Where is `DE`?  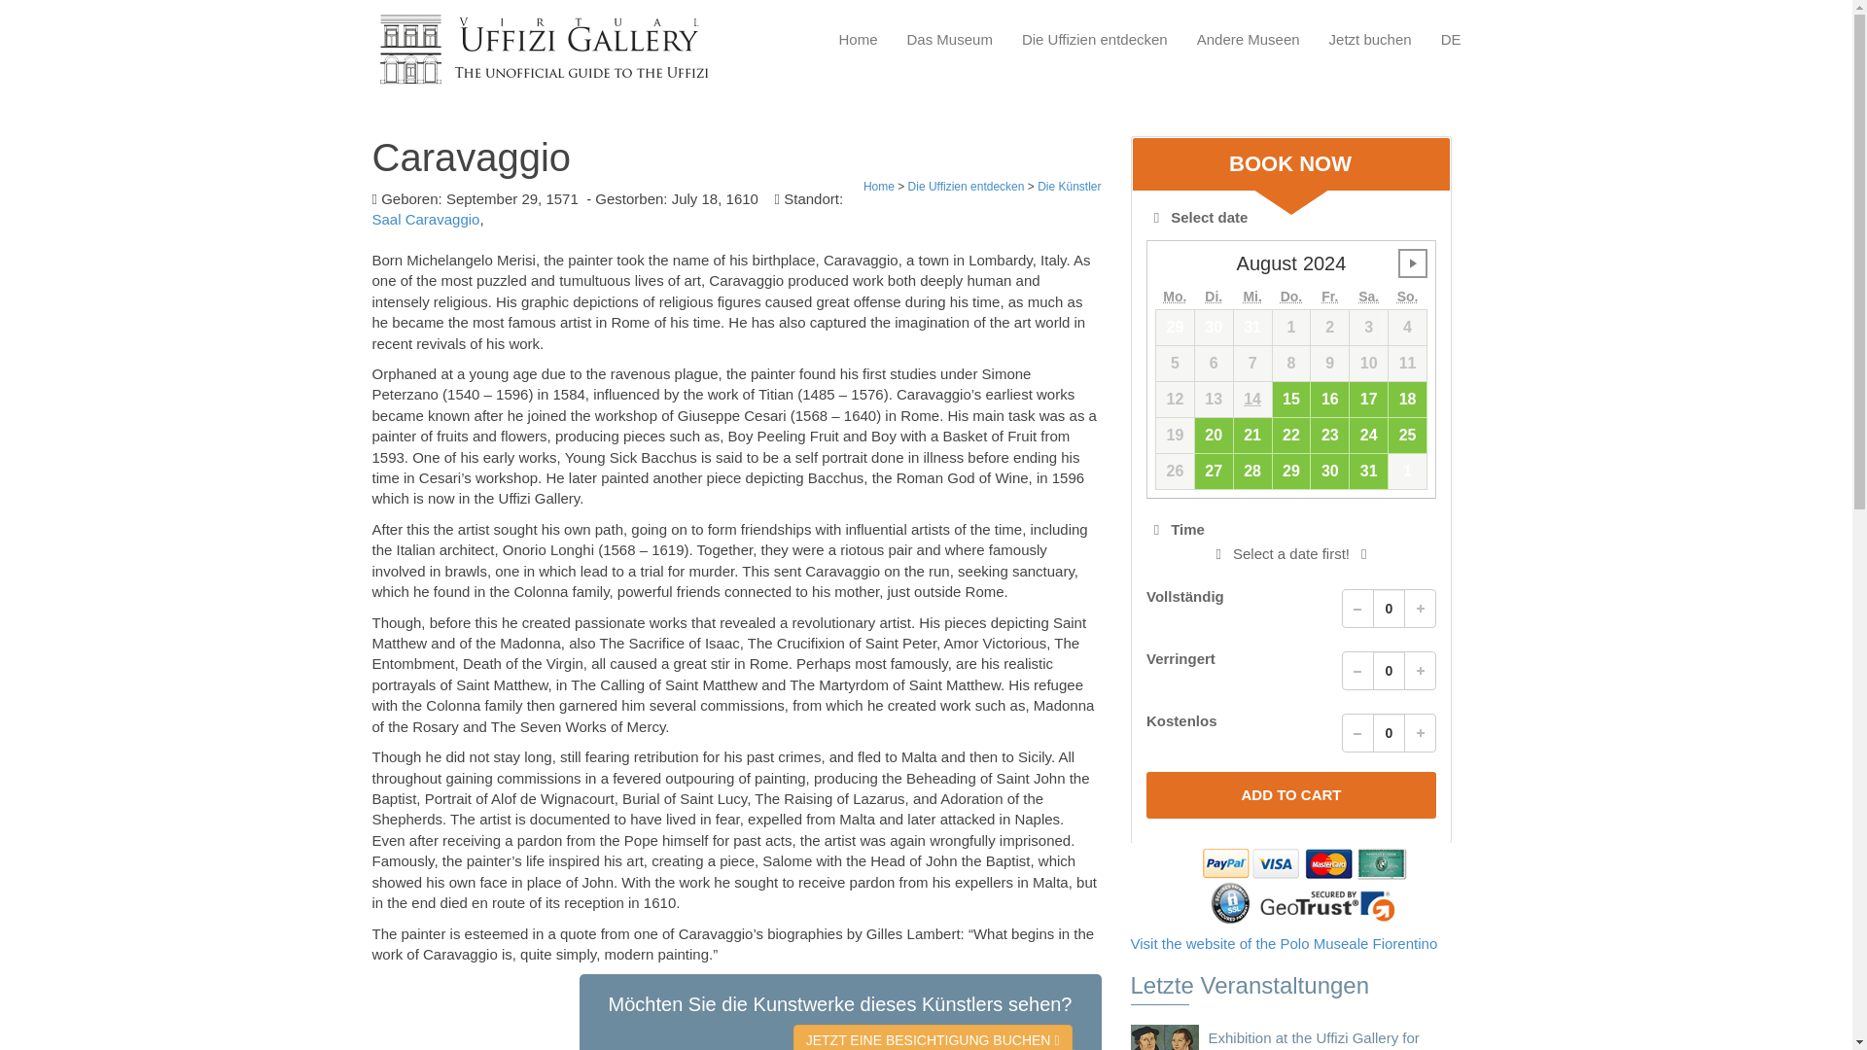 DE is located at coordinates (1451, 39).